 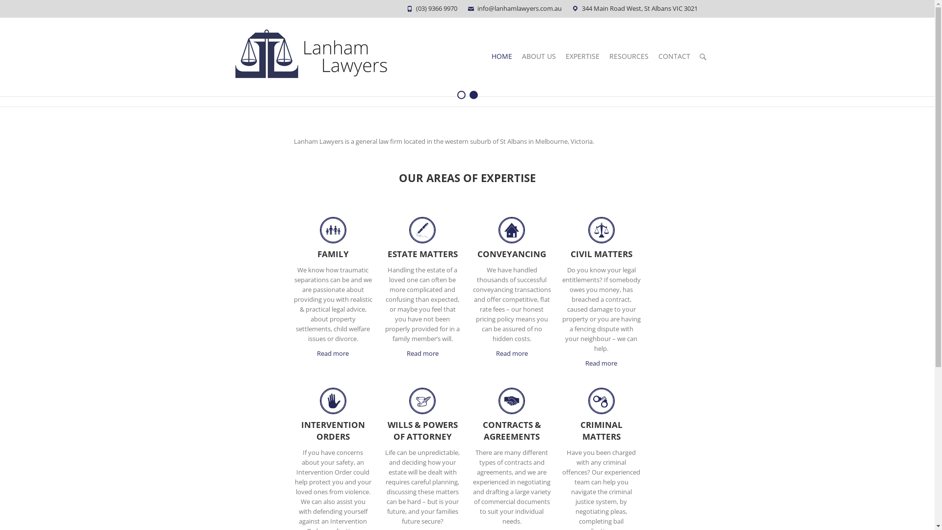 What do you see at coordinates (423, 353) in the screenshot?
I see `Read more` at bounding box center [423, 353].